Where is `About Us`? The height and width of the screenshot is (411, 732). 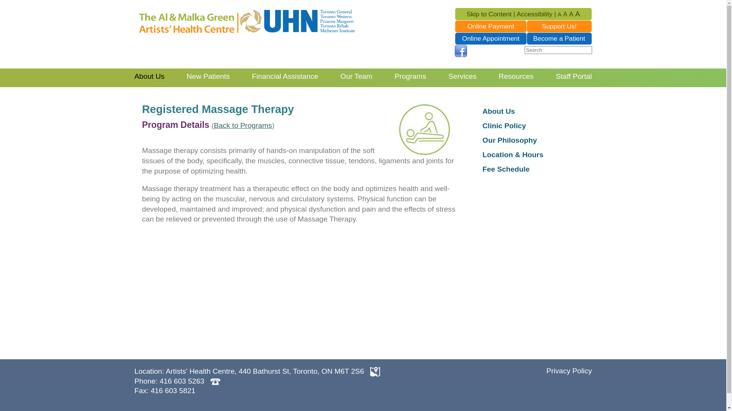
About Us is located at coordinates (149, 76).